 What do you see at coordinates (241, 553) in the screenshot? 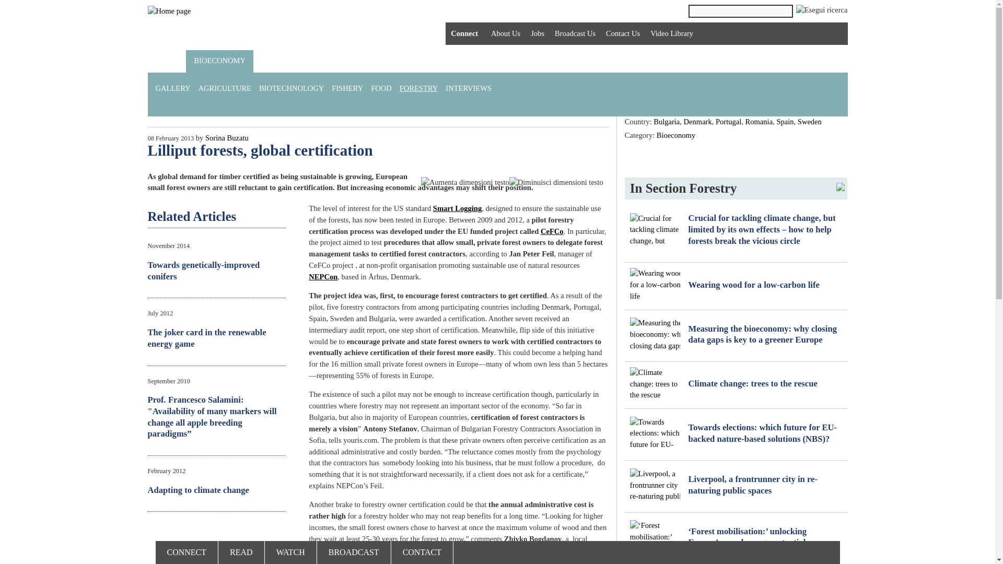
I see `READ` at bounding box center [241, 553].